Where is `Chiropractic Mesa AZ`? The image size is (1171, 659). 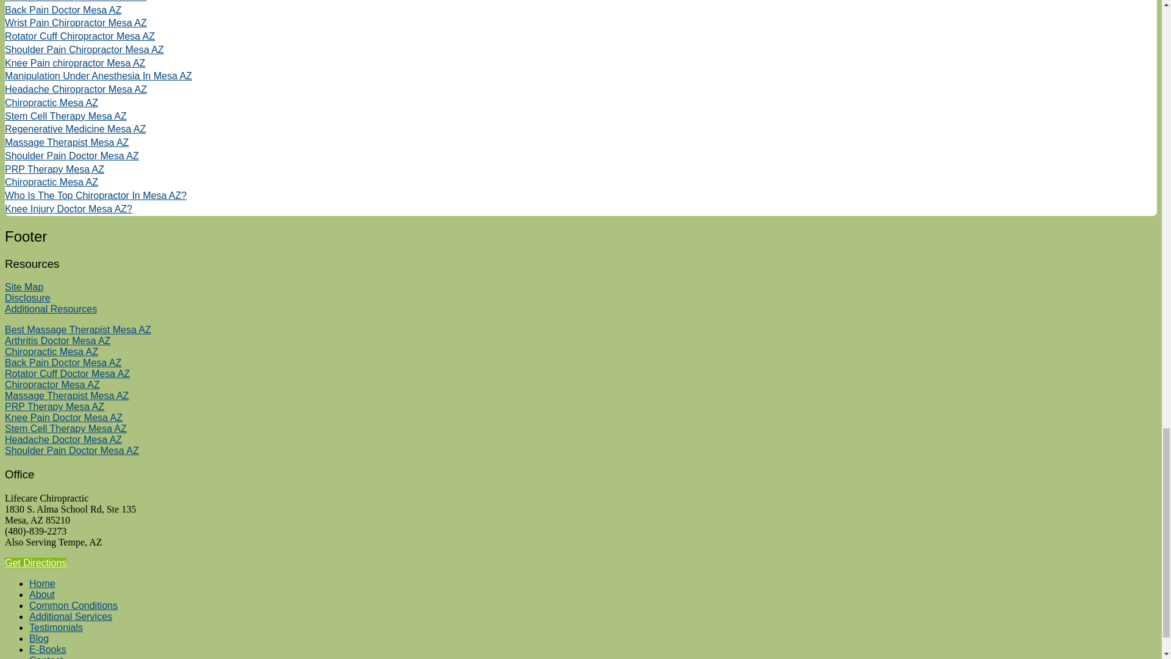 Chiropractic Mesa AZ is located at coordinates (51, 103).